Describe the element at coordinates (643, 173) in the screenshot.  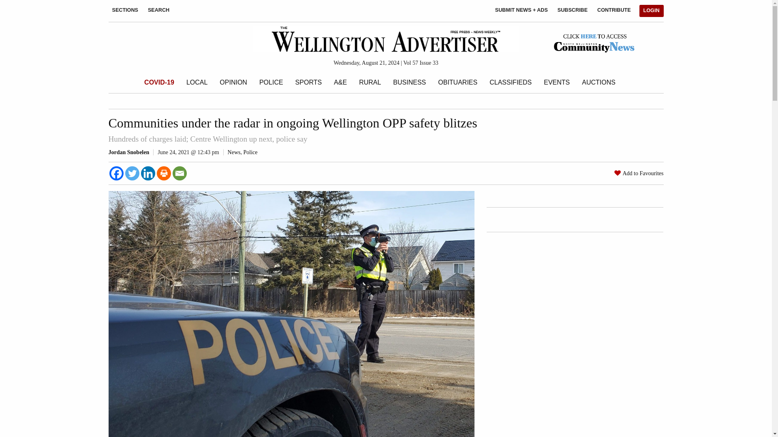
I see ` Add to Favourites` at that location.